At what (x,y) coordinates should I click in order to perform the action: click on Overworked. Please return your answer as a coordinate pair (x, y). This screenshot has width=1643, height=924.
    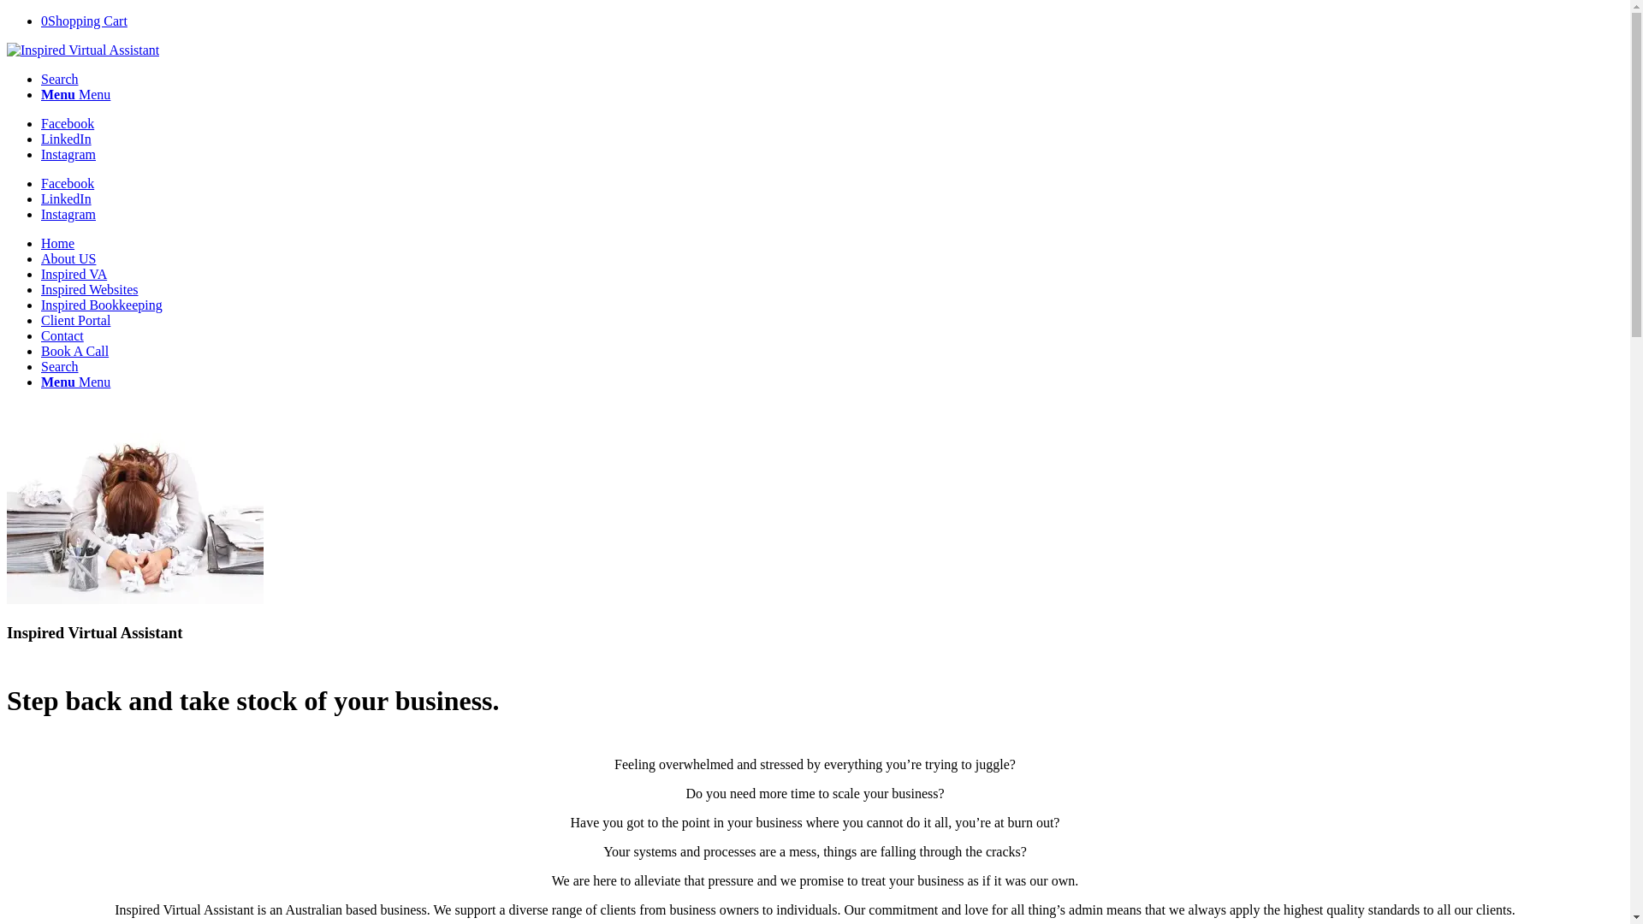
    Looking at the image, I should click on (135, 518).